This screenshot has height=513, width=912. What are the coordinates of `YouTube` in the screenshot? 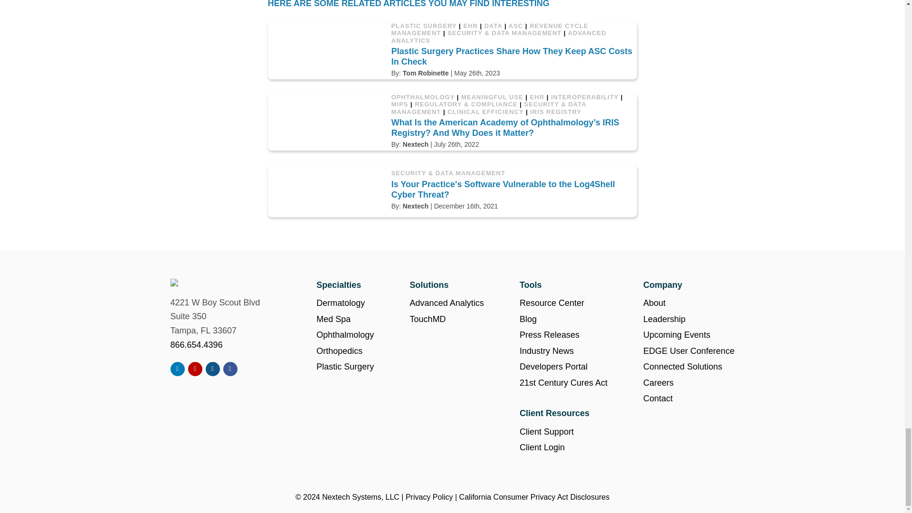 It's located at (195, 369).